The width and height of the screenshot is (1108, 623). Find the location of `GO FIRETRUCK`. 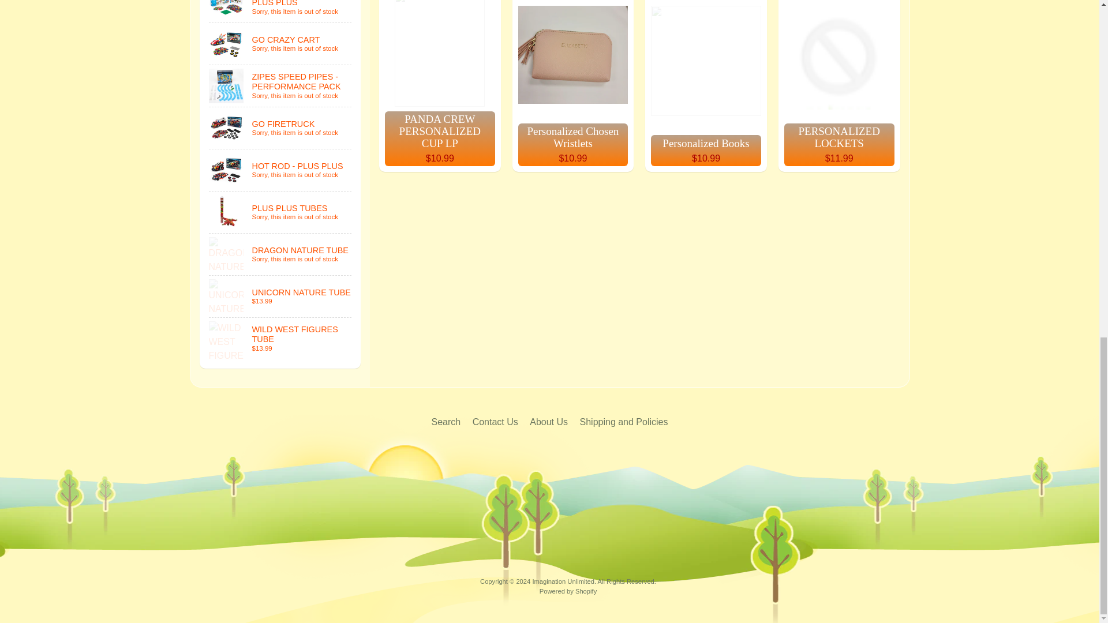

GO FIRETRUCK is located at coordinates (280, 128).